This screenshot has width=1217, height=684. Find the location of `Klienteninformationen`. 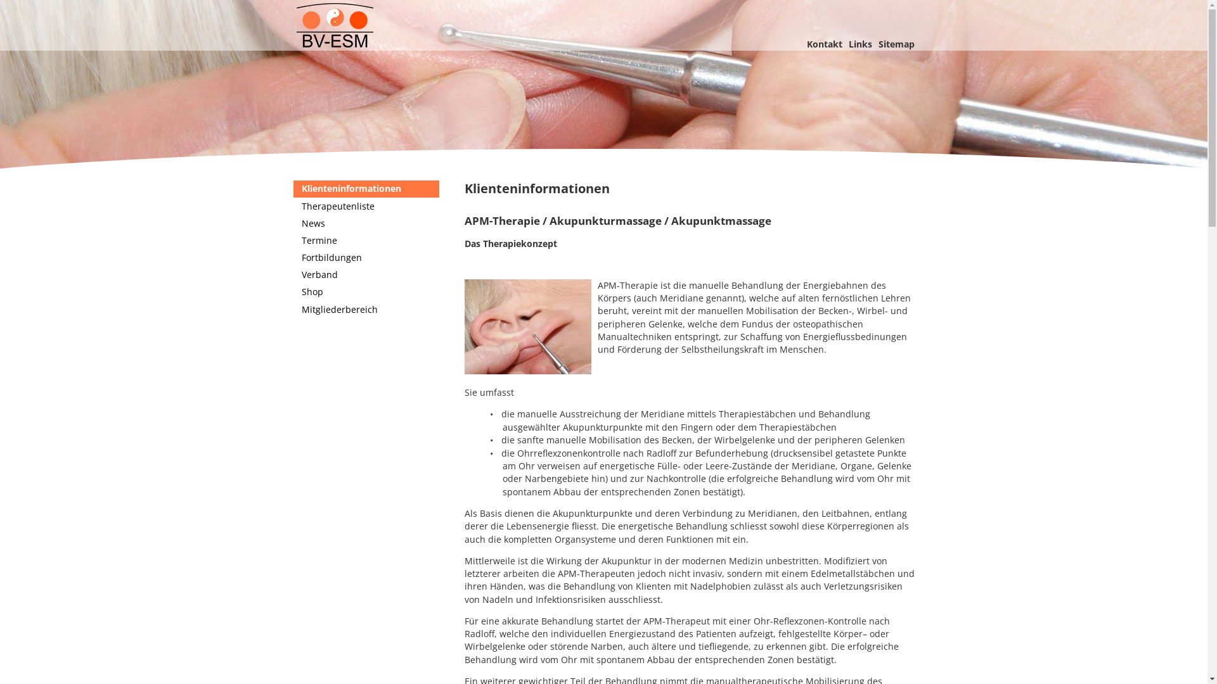

Klienteninformationen is located at coordinates (366, 189).